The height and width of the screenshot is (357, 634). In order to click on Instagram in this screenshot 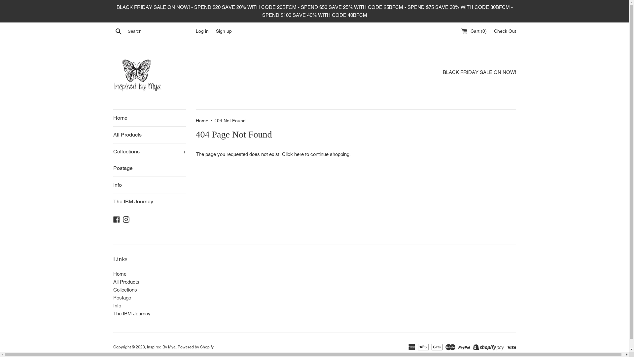, I will do `click(126, 219)`.